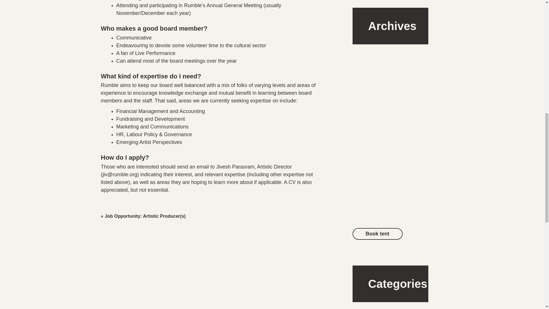 The image size is (549, 309). I want to click on April 2022, so click(366, 88).